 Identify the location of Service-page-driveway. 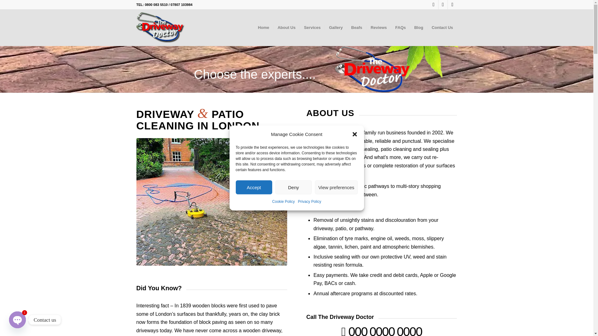
(211, 202).